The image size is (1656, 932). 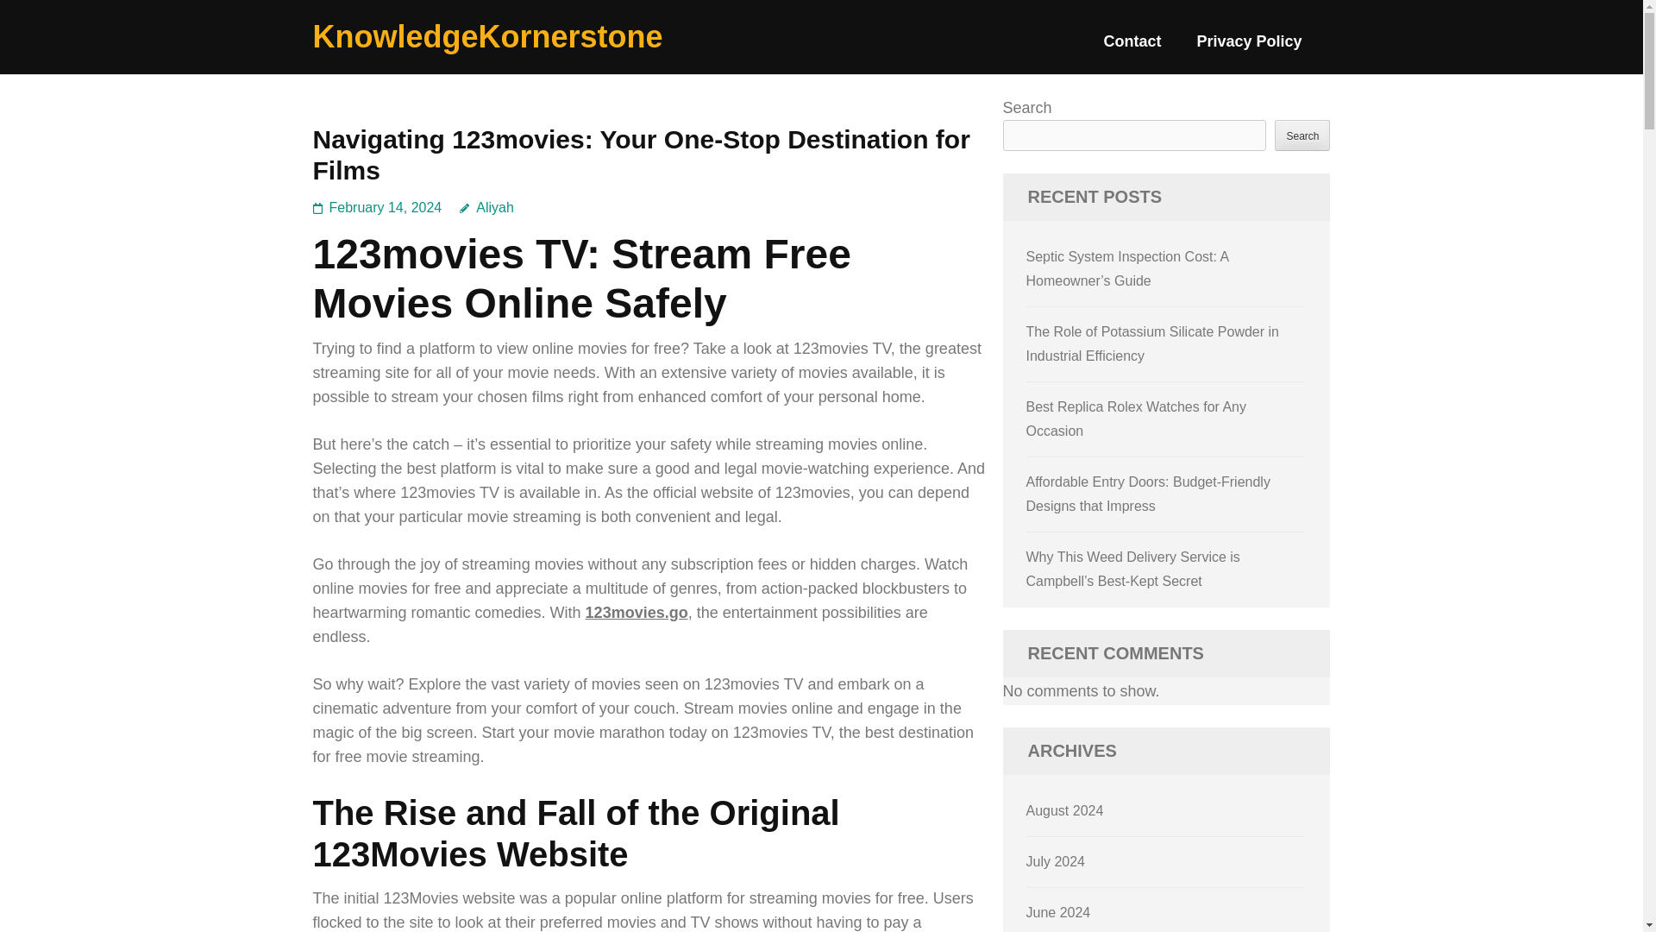 What do you see at coordinates (486, 207) in the screenshot?
I see `Aliyah` at bounding box center [486, 207].